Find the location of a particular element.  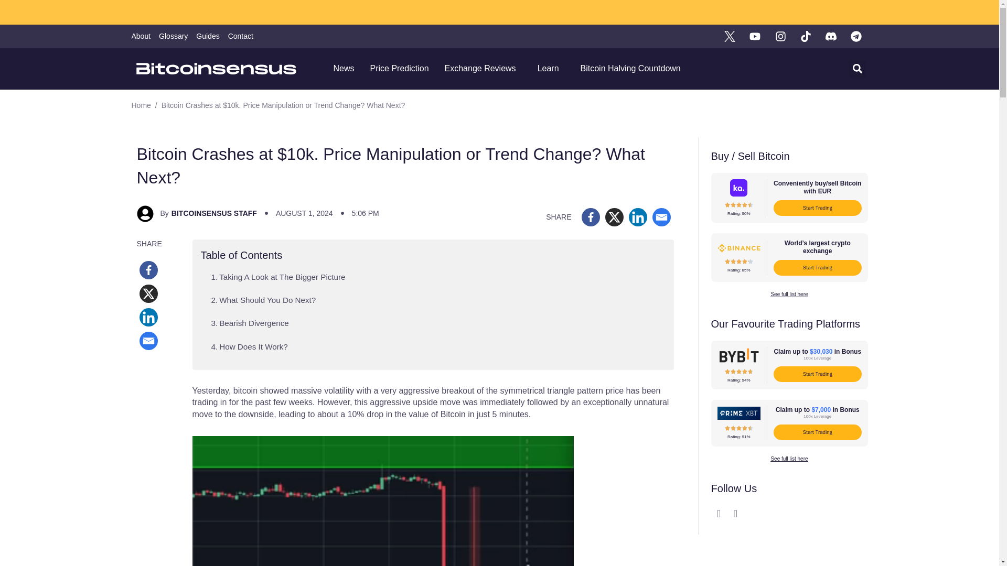

X is located at coordinates (149, 293).